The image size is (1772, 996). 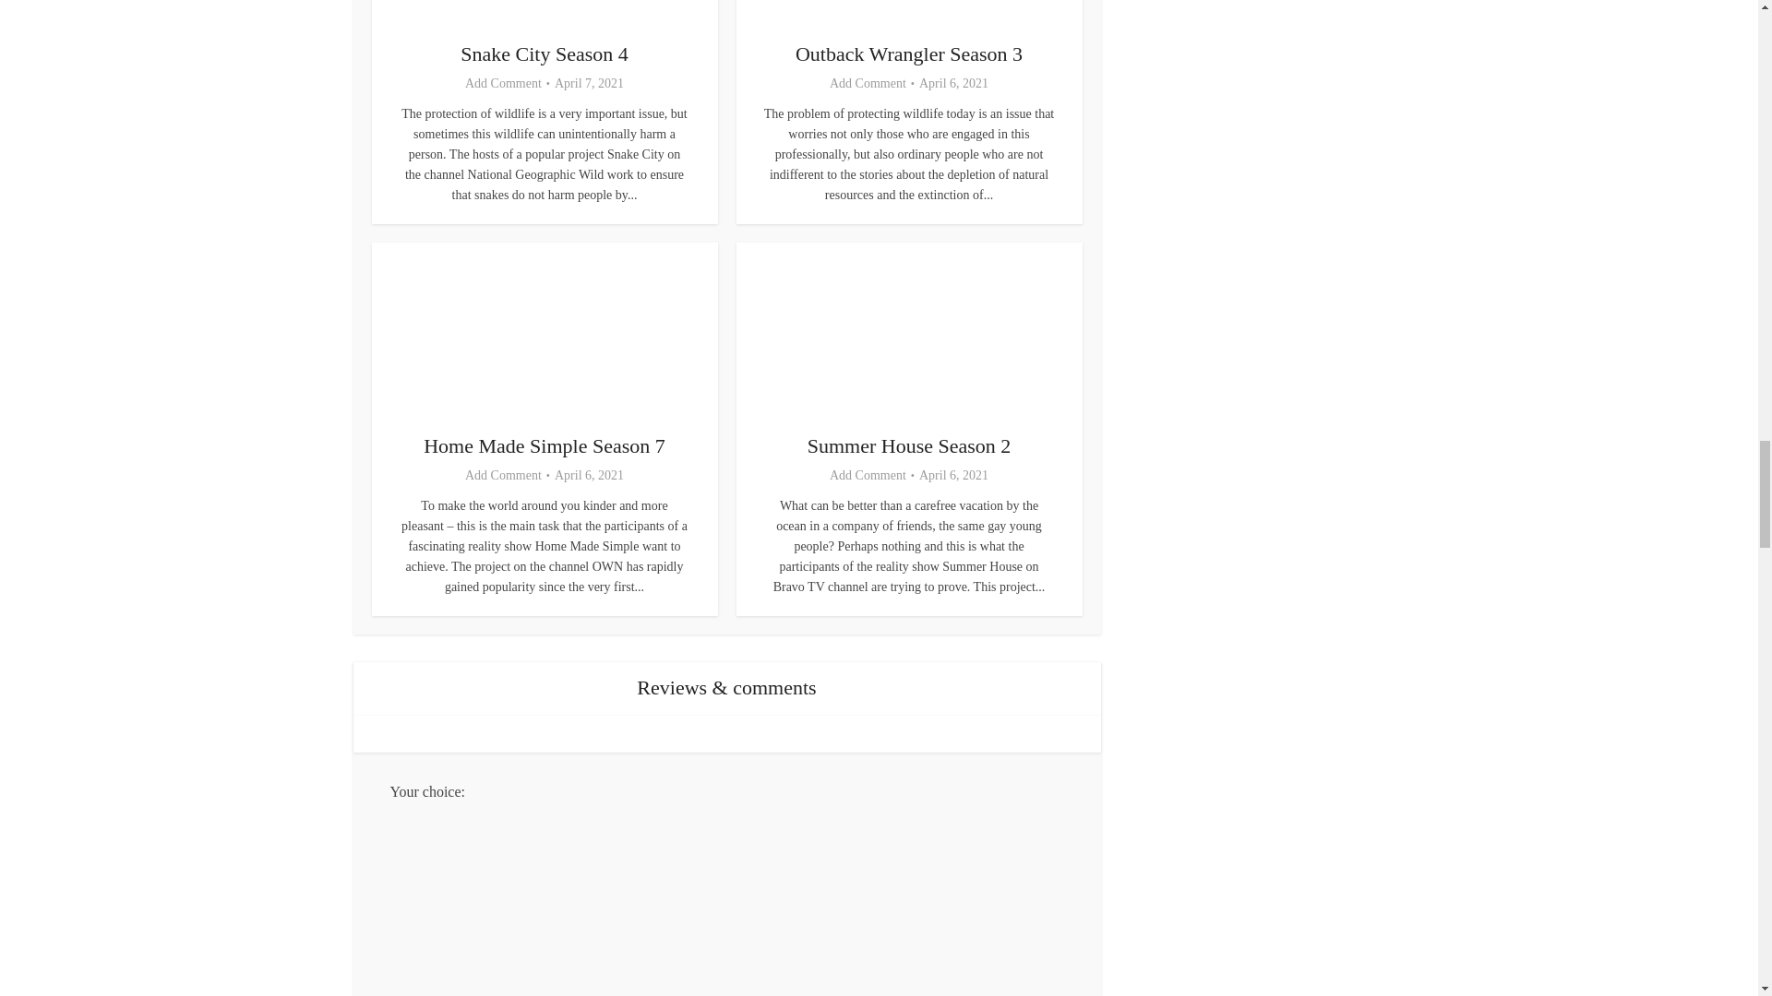 What do you see at coordinates (868, 84) in the screenshot?
I see `Add Comment` at bounding box center [868, 84].